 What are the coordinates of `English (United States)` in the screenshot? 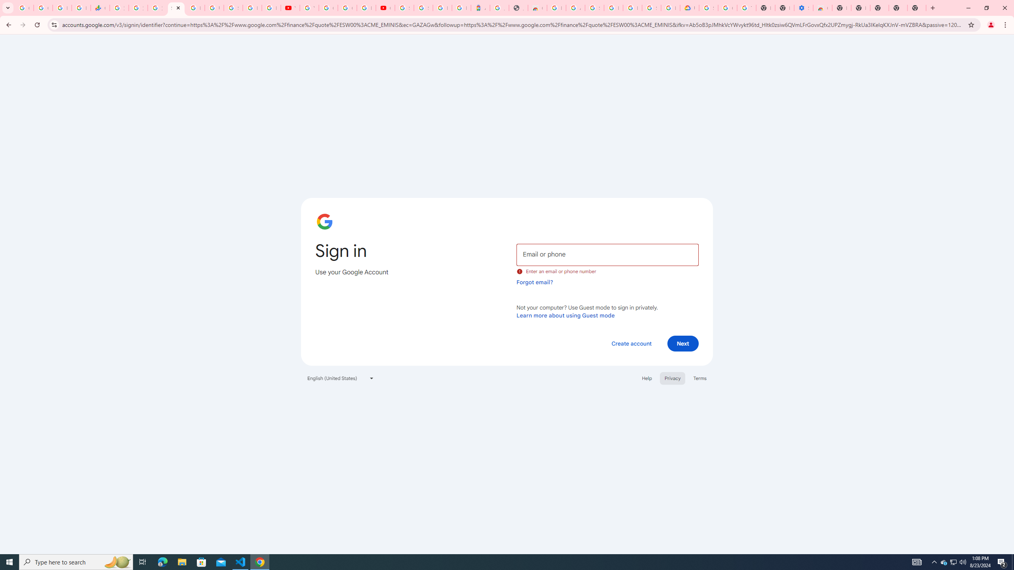 It's located at (341, 378).